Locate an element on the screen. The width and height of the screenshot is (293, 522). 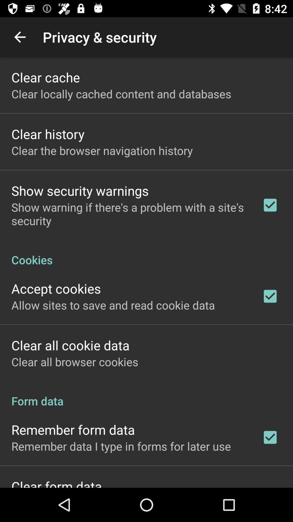
click the icon above the allow sites to item is located at coordinates (56, 288).